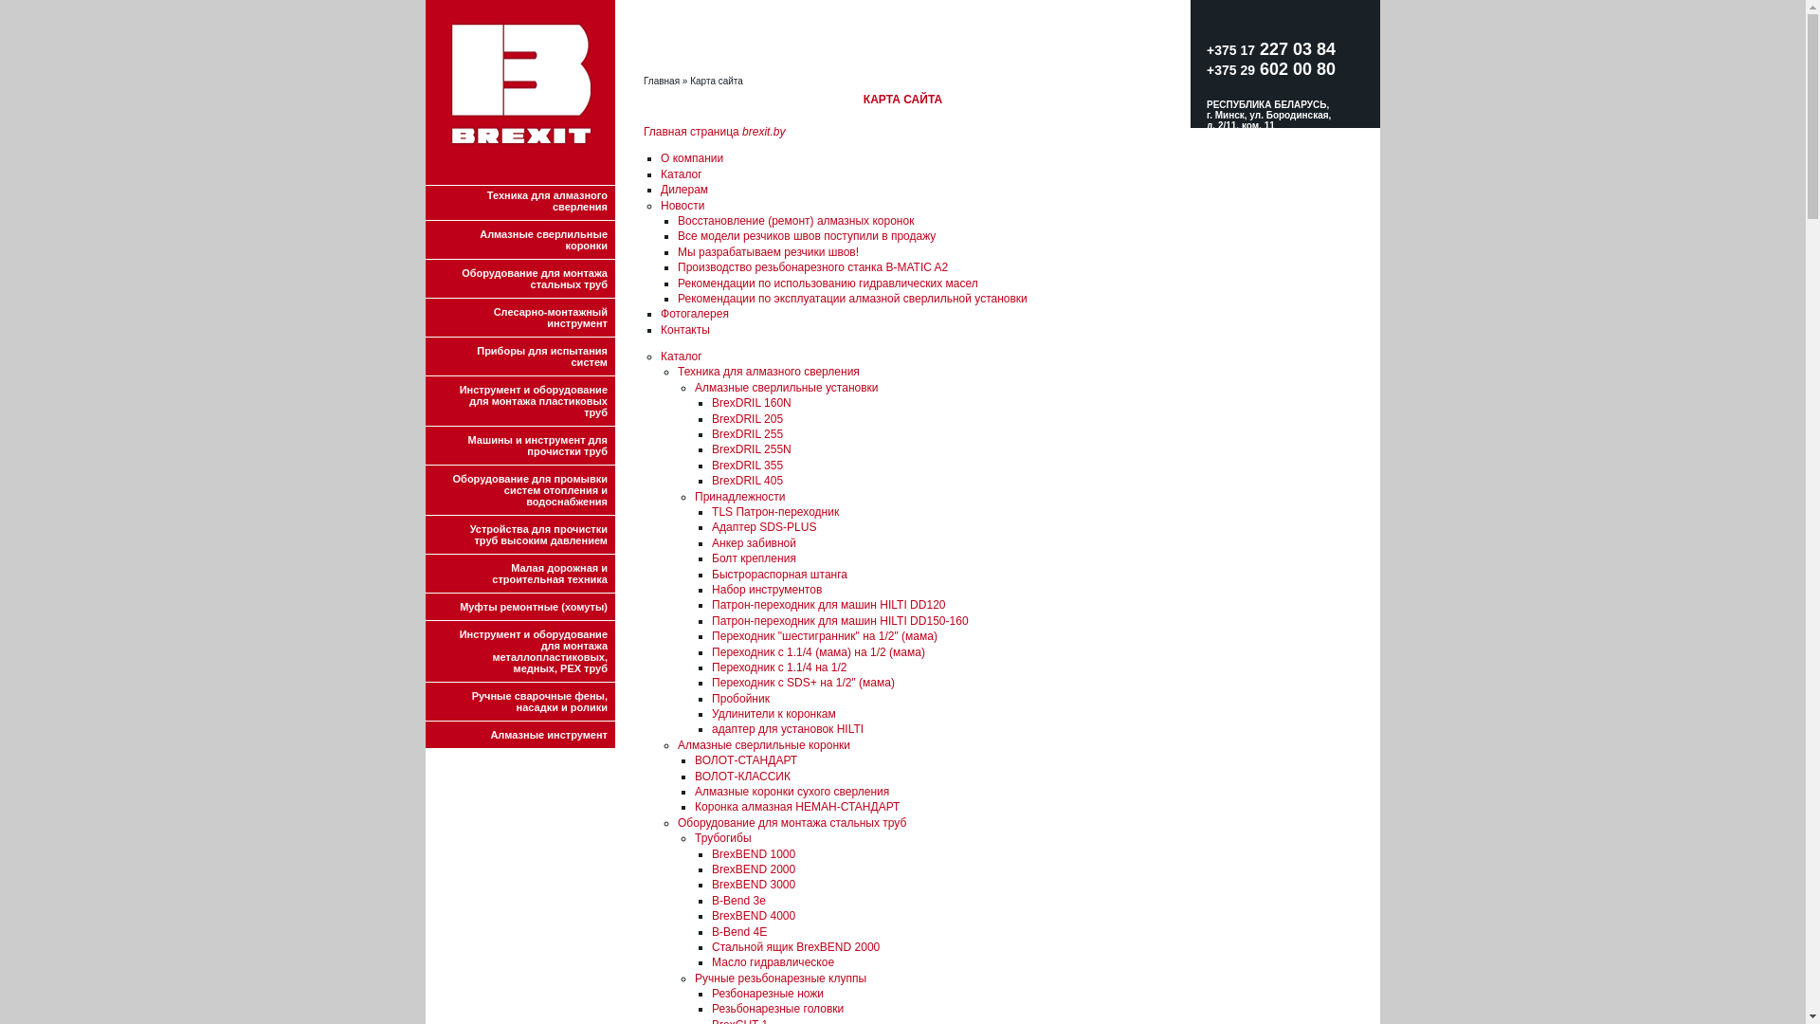  Describe the element at coordinates (739, 932) in the screenshot. I see `B-Bend 4E` at that location.